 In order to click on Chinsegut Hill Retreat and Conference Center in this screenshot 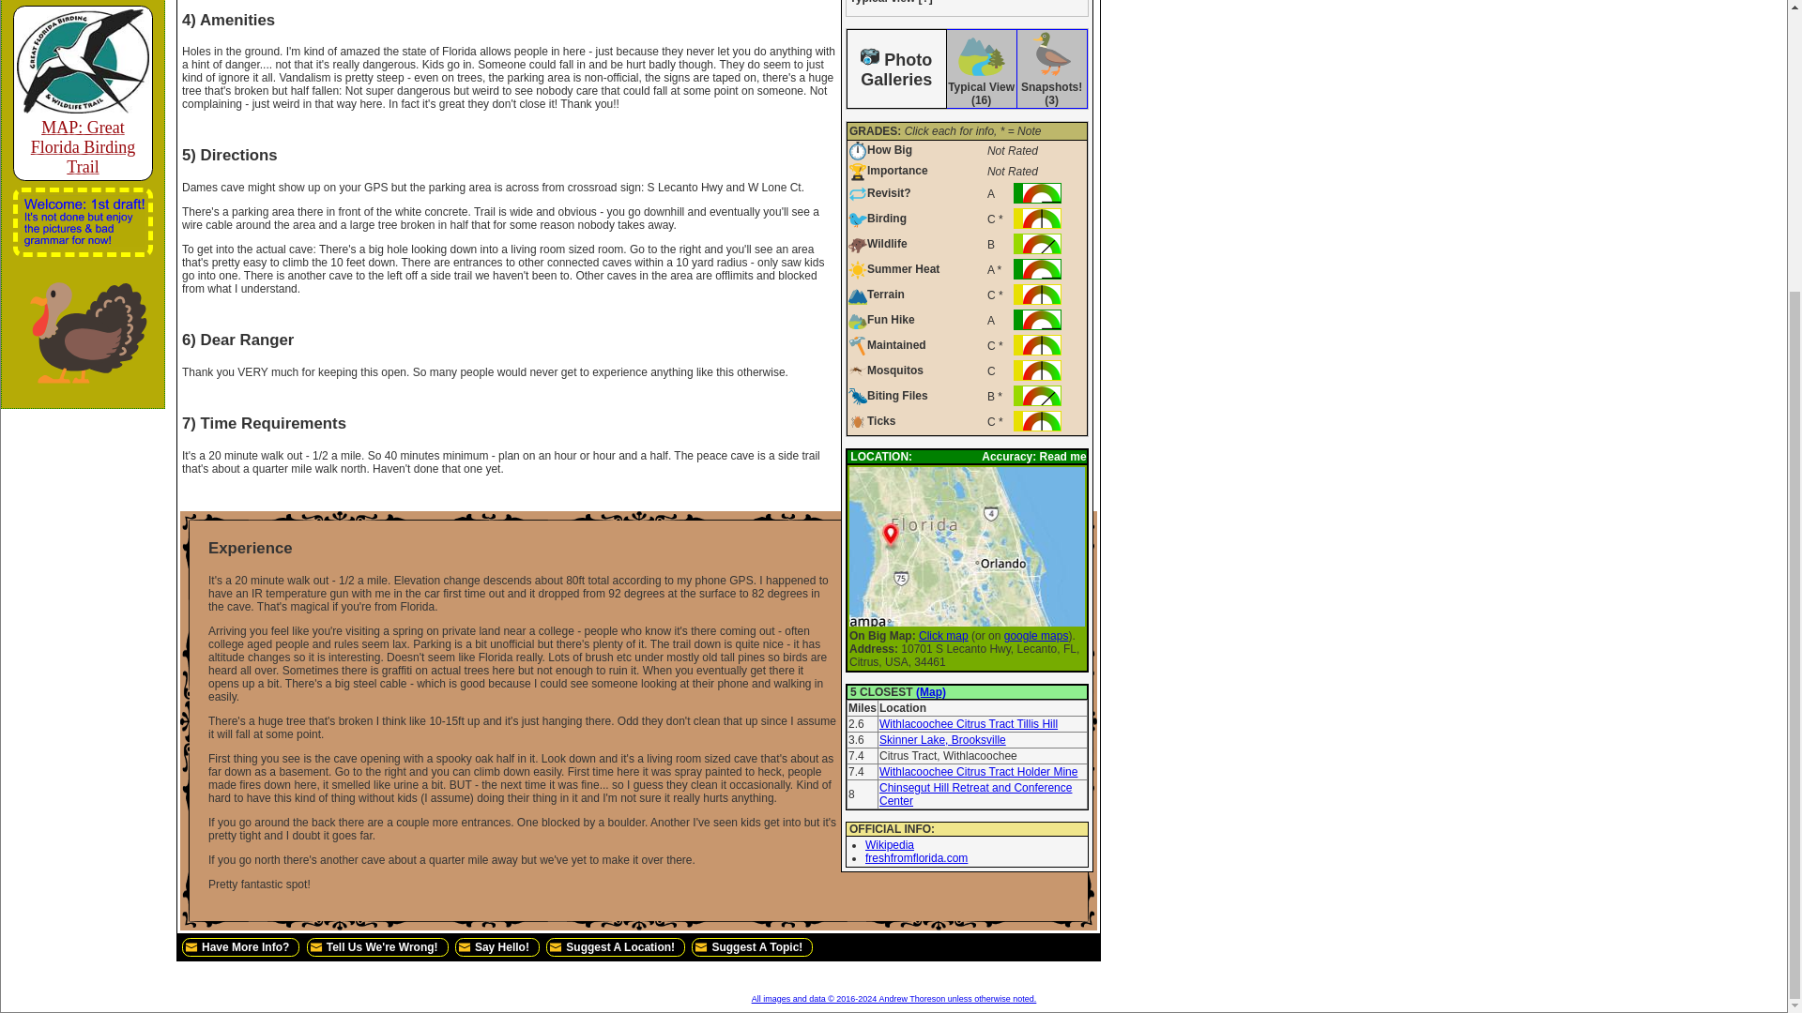, I will do `click(975, 794)`.